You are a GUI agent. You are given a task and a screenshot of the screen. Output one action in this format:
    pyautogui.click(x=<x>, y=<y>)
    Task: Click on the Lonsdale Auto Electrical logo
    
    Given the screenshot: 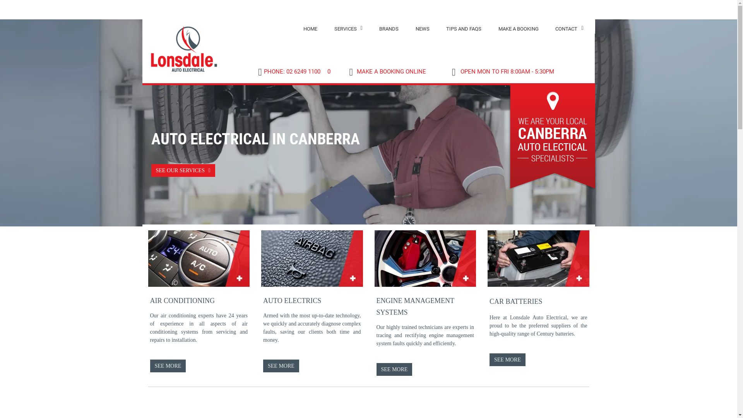 What is the action you would take?
    pyautogui.click(x=184, y=49)
    